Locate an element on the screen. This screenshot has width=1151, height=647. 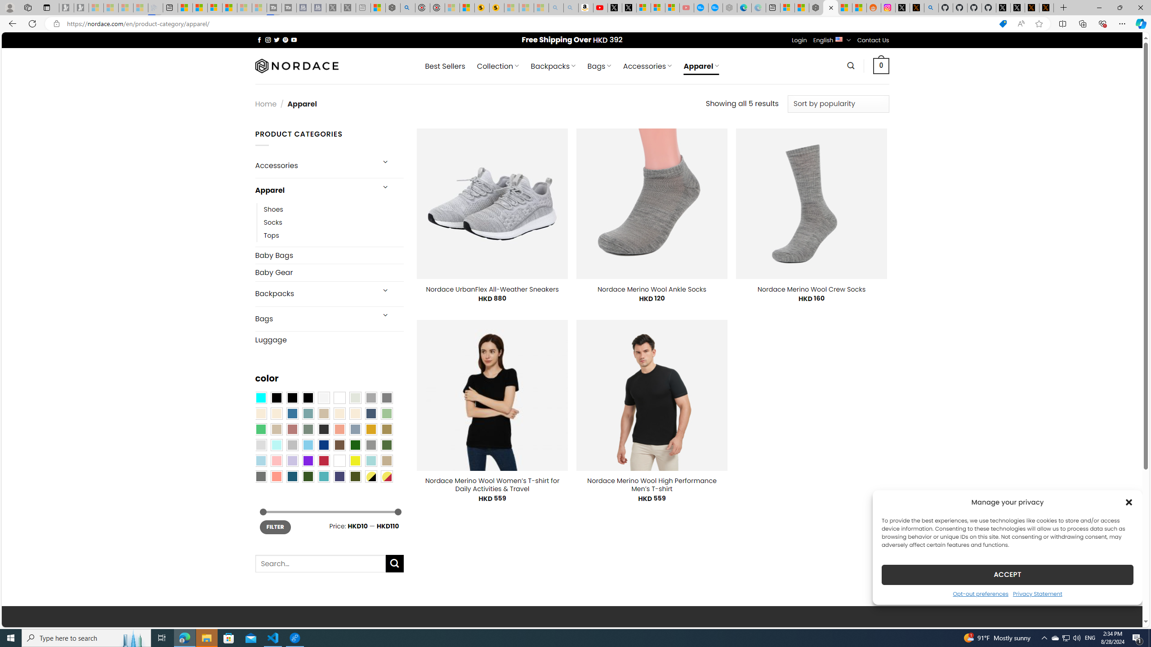
Clear is located at coordinates (339, 398).